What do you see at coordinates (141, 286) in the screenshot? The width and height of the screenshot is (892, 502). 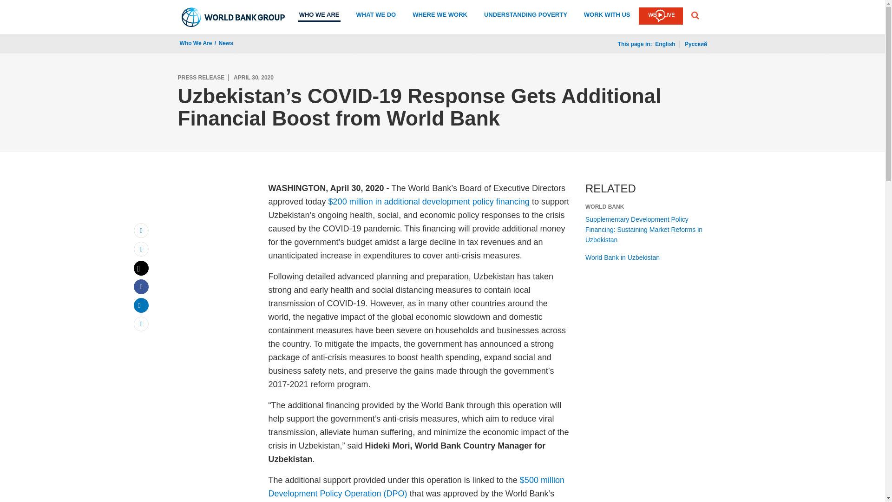 I see `Facebook` at bounding box center [141, 286].